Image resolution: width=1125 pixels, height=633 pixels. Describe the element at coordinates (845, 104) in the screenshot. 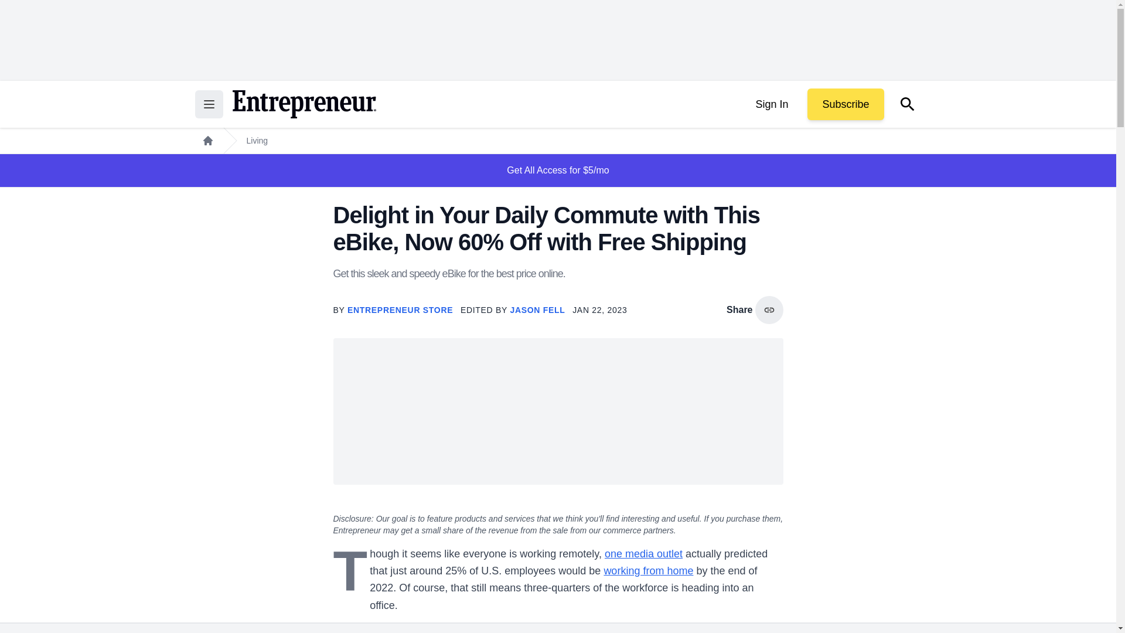

I see `Subscribe` at that location.